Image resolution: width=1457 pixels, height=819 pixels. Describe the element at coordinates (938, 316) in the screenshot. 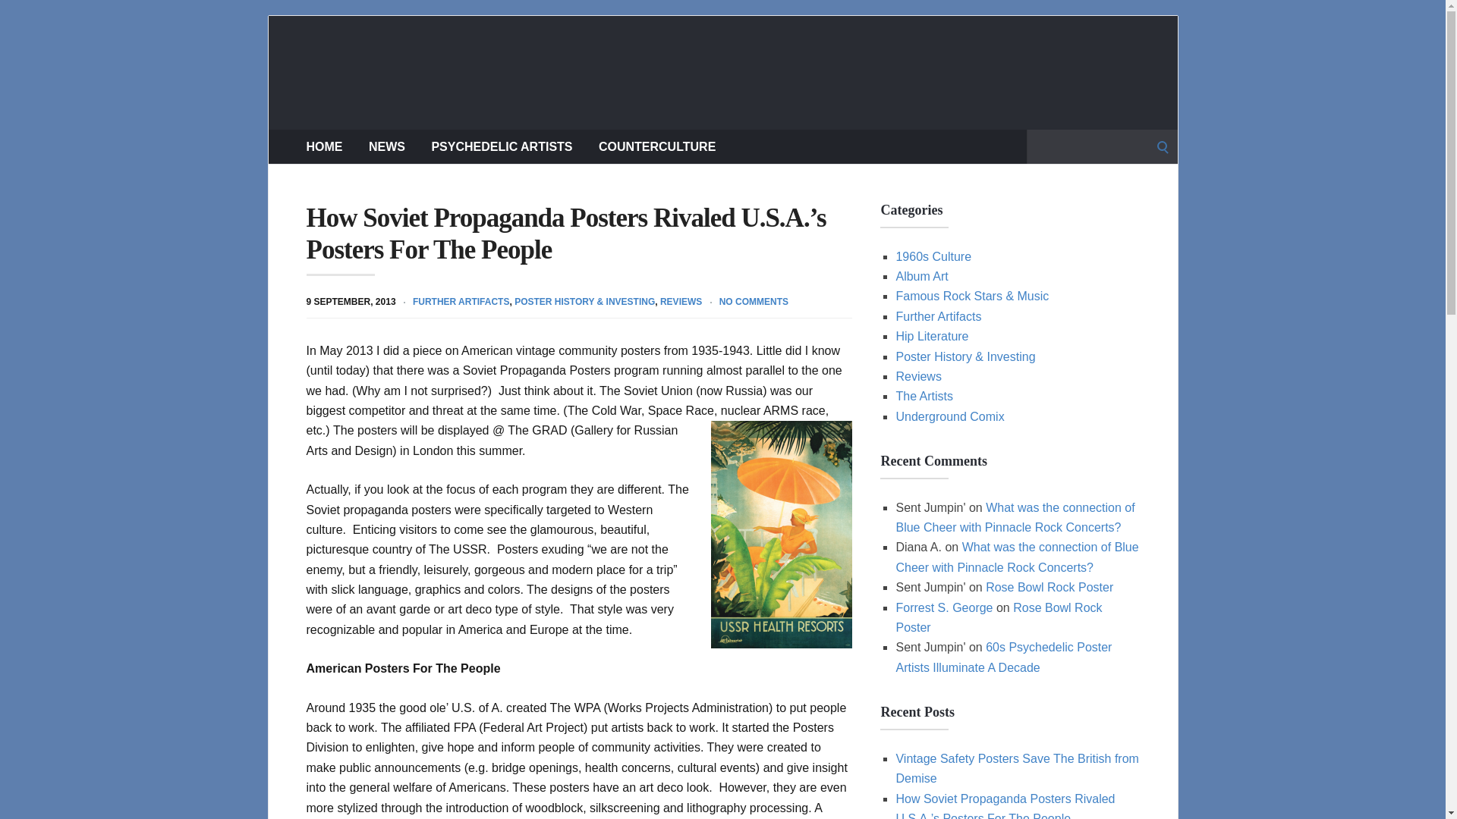

I see `Further Artifacts` at that location.